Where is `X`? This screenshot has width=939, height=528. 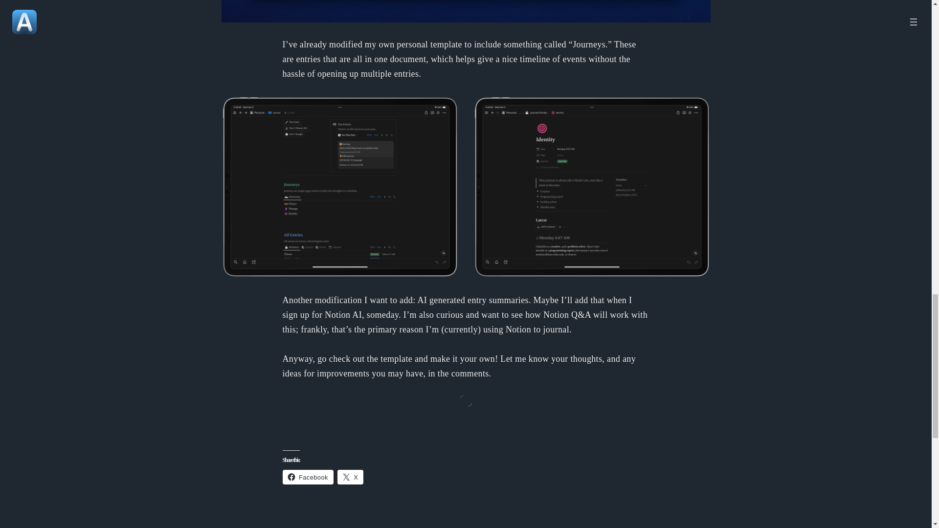 X is located at coordinates (350, 477).